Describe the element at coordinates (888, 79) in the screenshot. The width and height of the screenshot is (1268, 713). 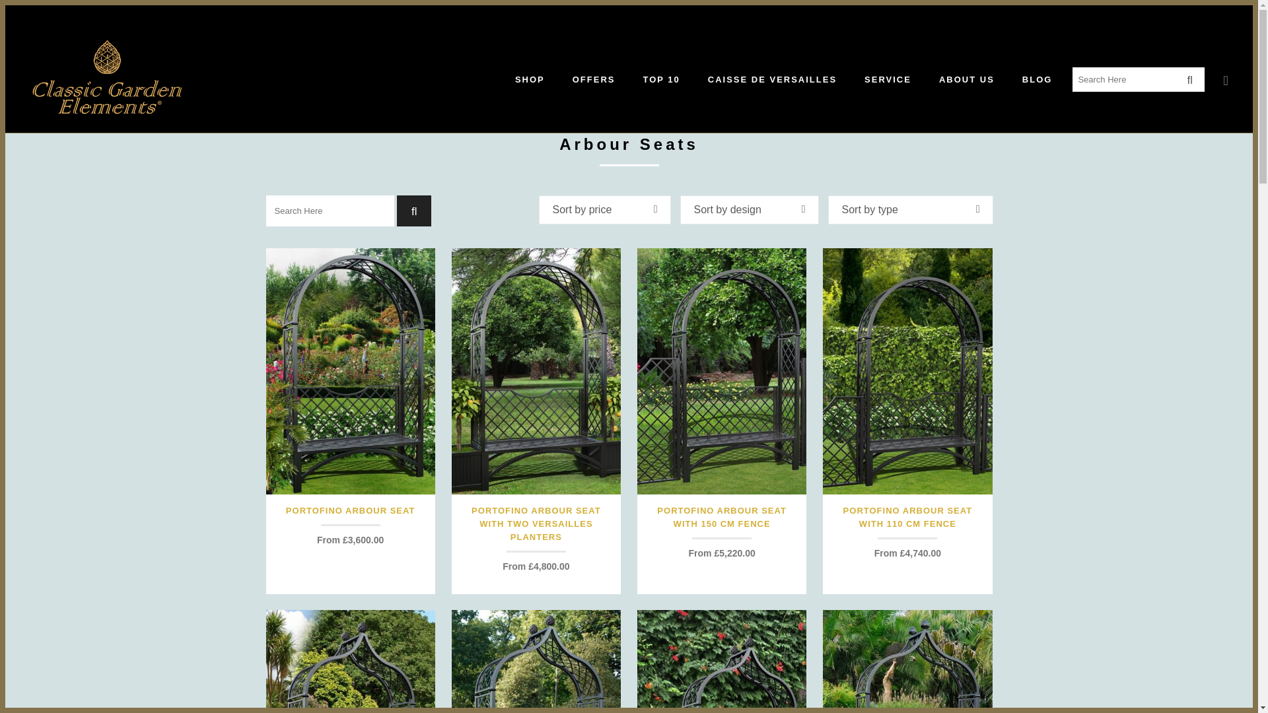
I see `SERVICE` at that location.